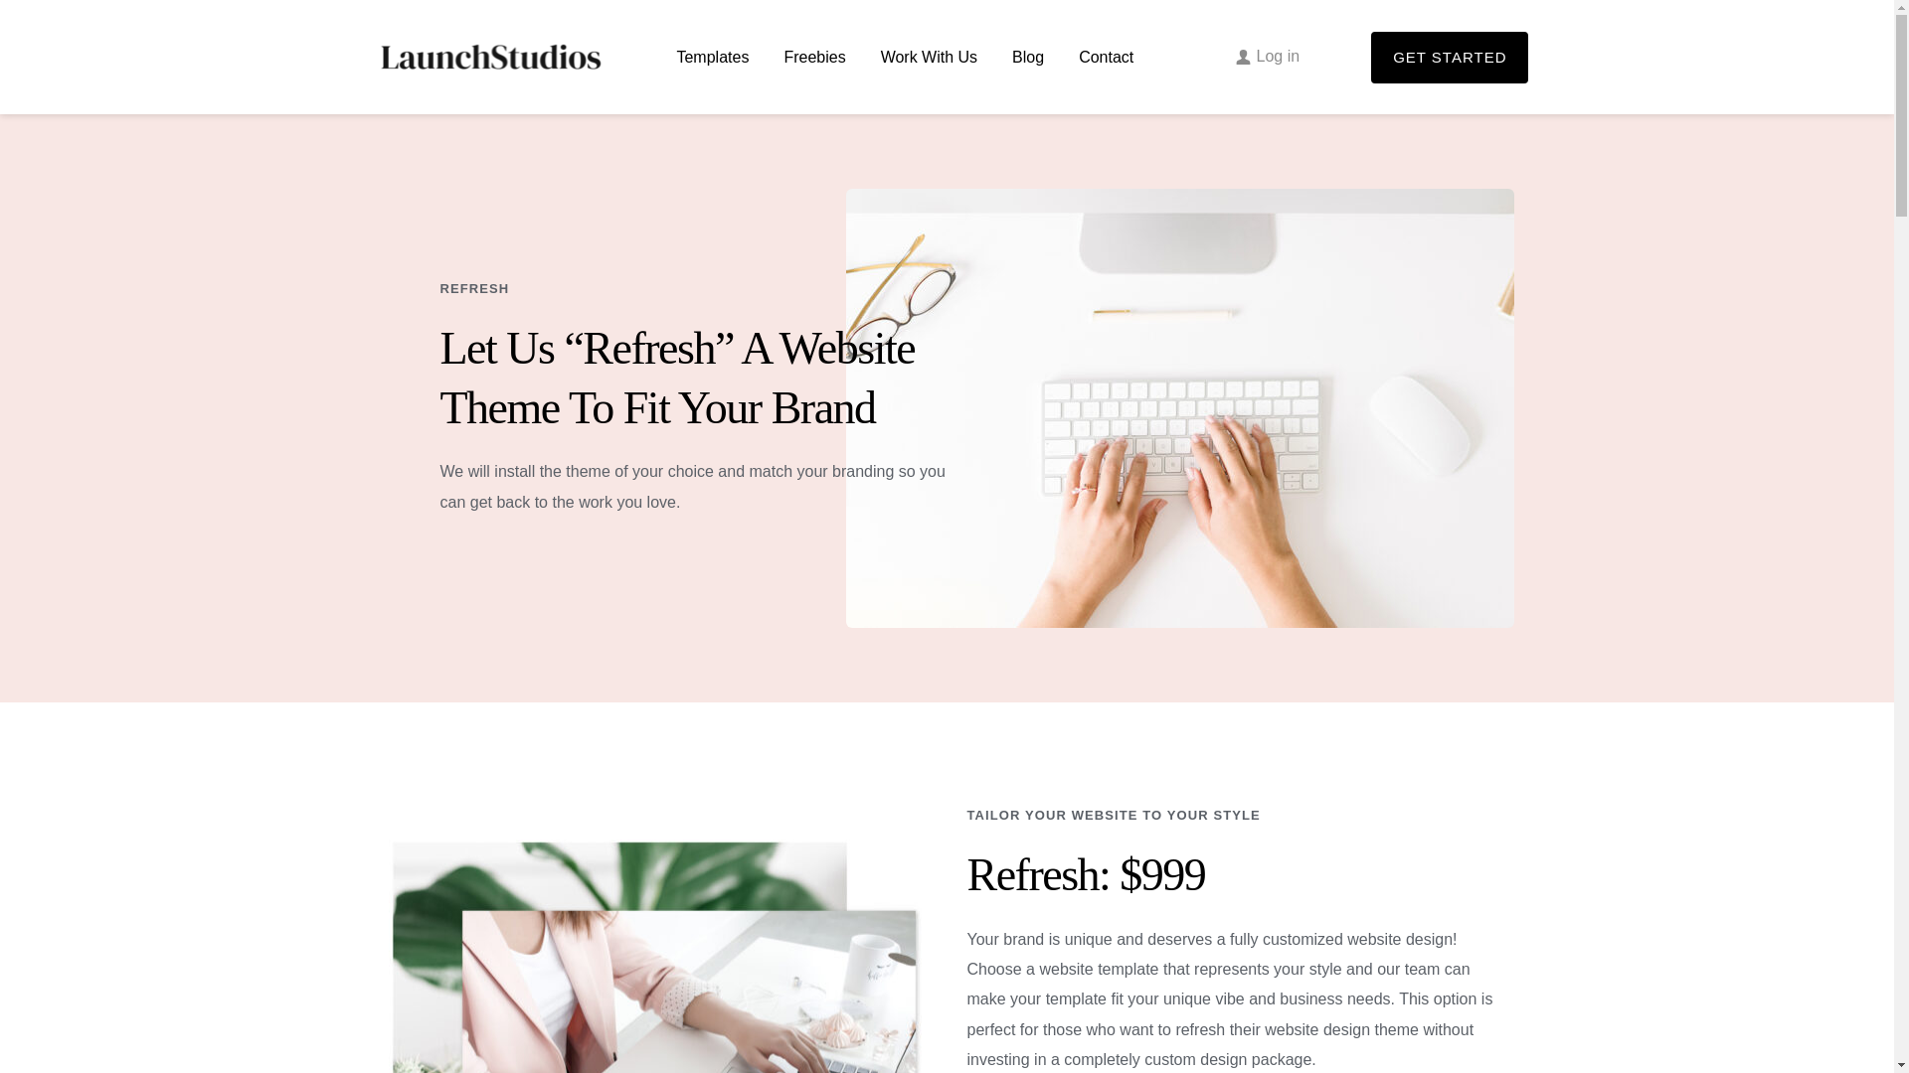 The image size is (1909, 1073). I want to click on Blog, so click(1028, 58).